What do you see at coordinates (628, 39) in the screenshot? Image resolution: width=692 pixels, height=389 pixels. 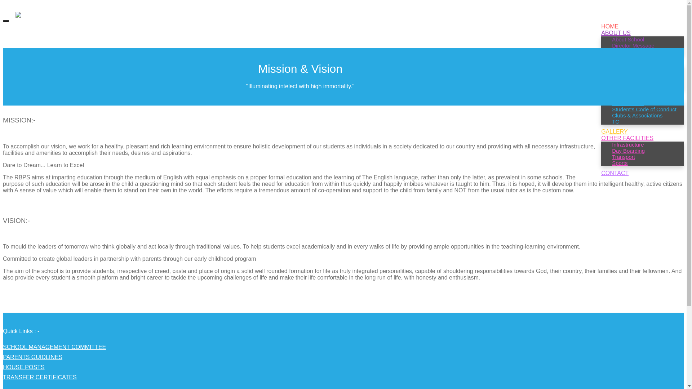 I see `About School` at bounding box center [628, 39].